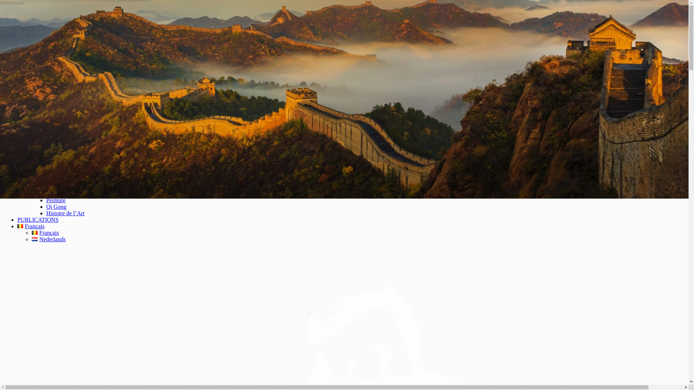 The height and width of the screenshot is (390, 694). I want to click on Voyages, so click(42, 168).